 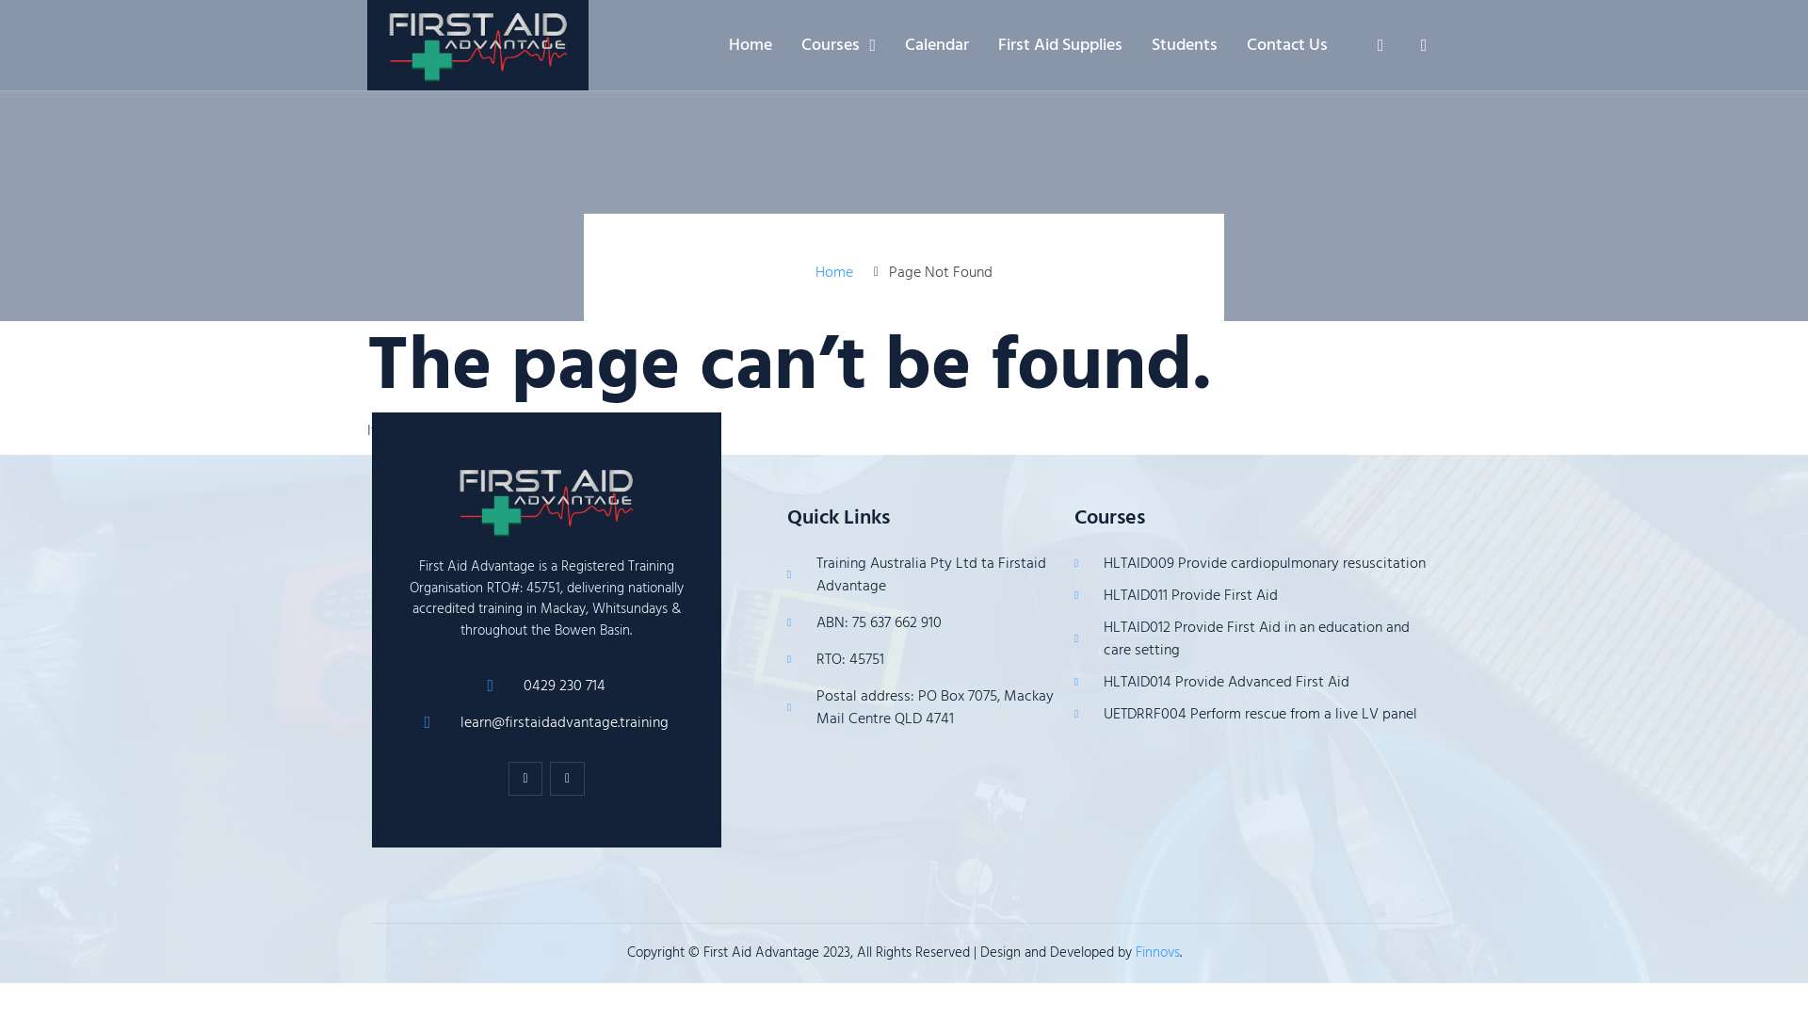 I want to click on HLTAID014 Provide Advanced First Aid, so click(x=1252, y=682).